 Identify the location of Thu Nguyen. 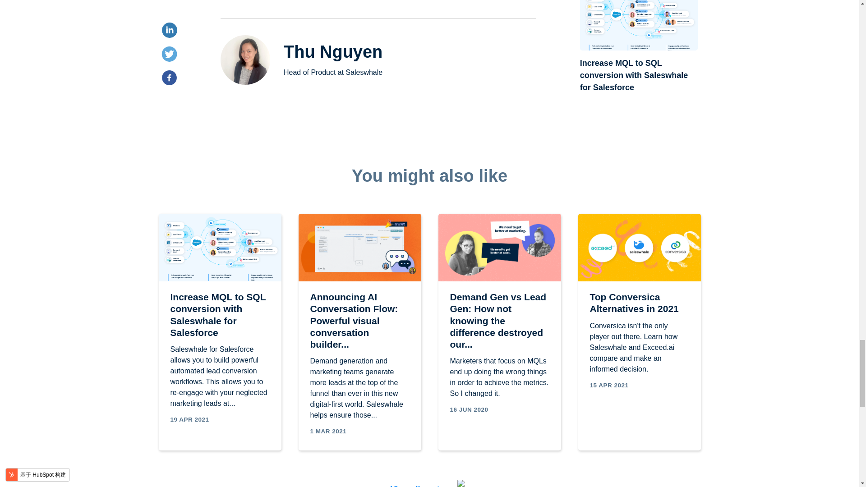
(333, 51).